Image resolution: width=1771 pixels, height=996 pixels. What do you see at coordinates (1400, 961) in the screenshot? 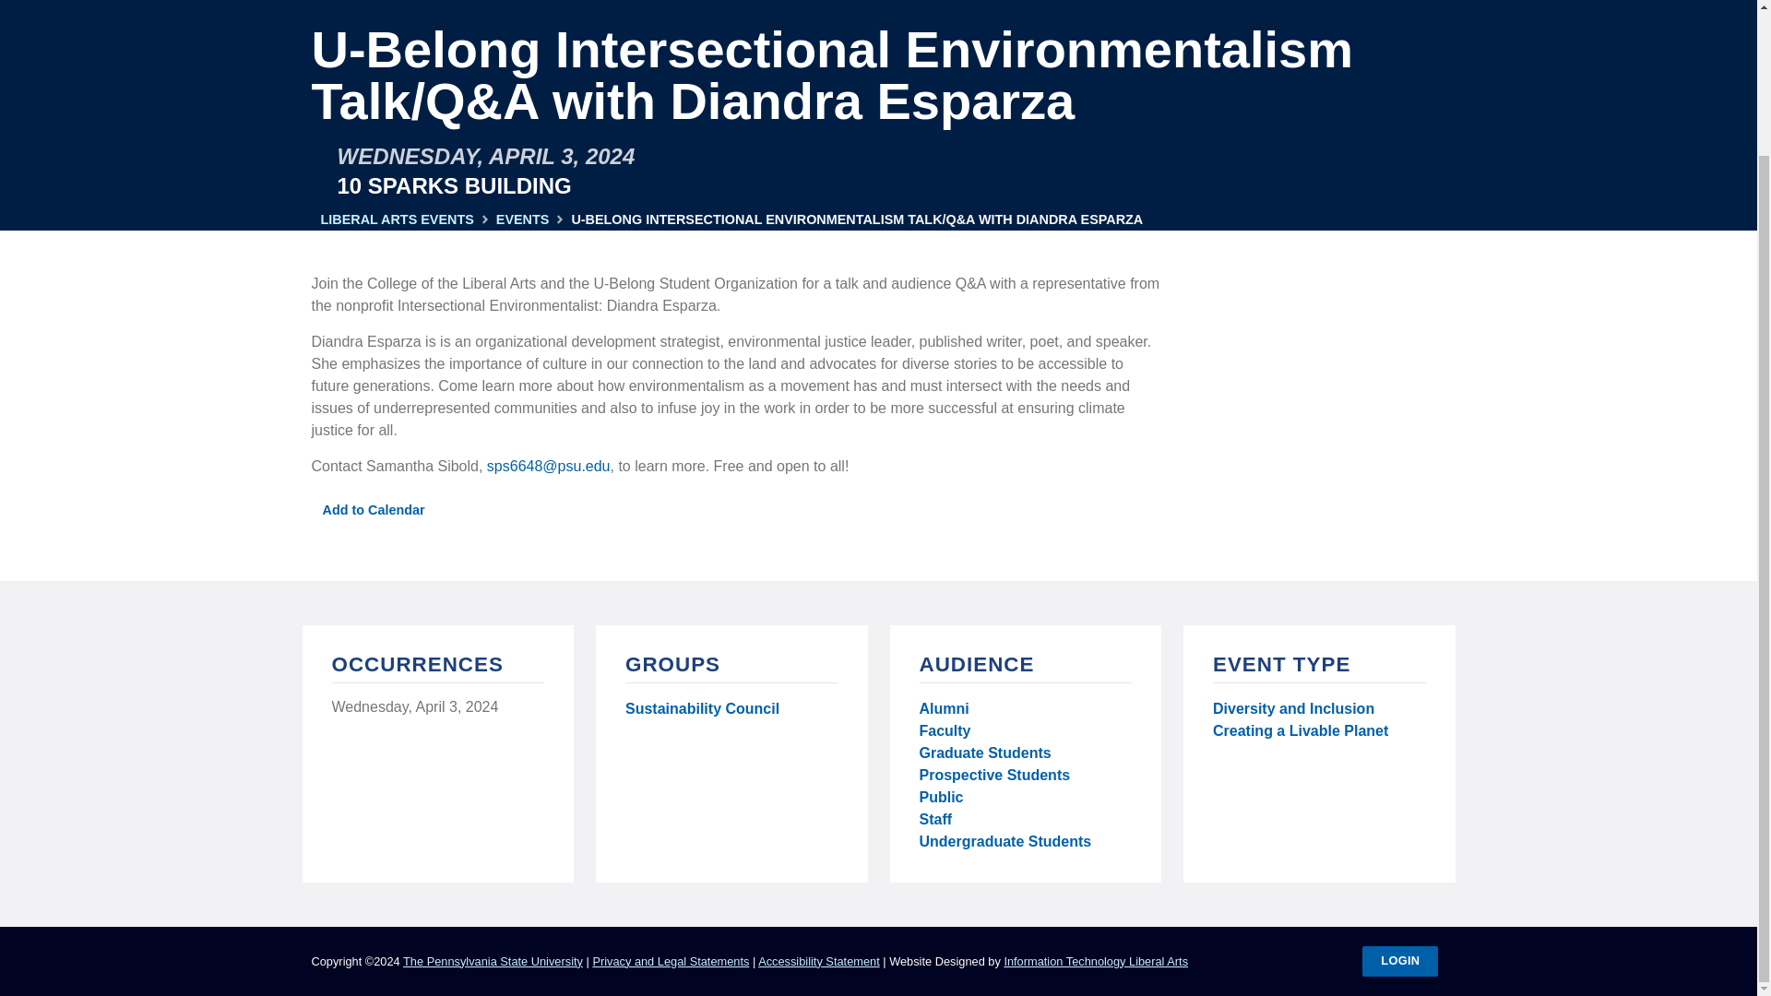
I see `LOGIN` at bounding box center [1400, 961].